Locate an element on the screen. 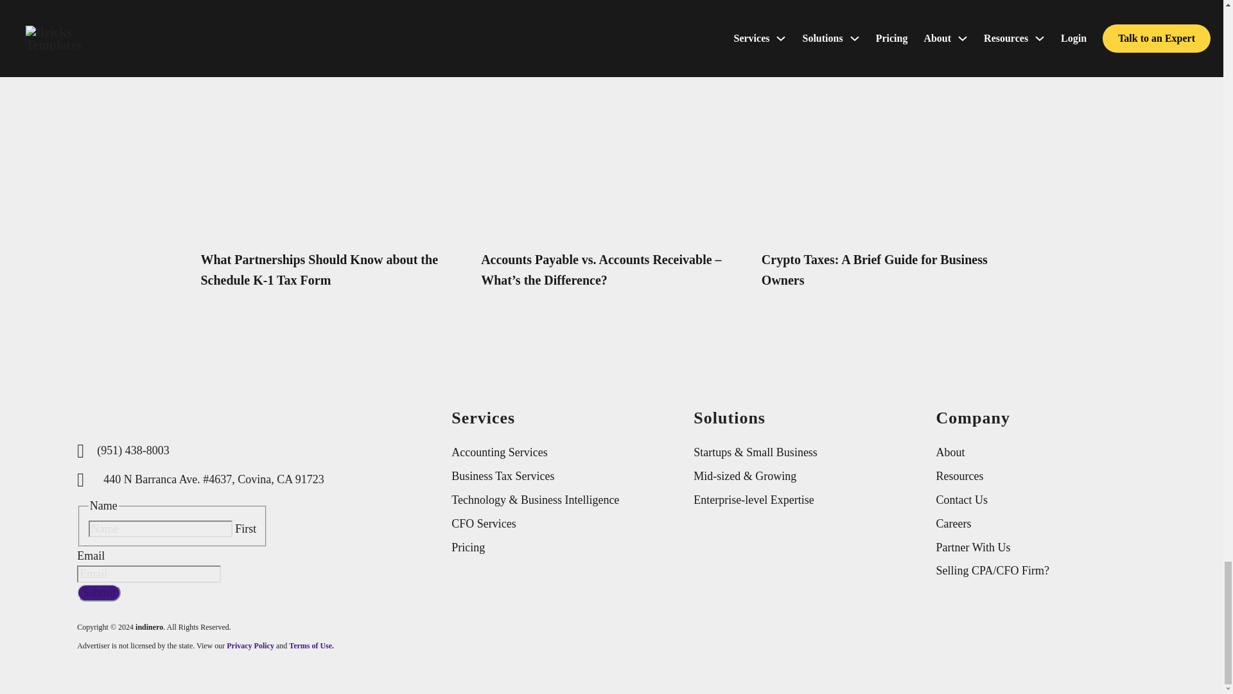 This screenshot has width=1233, height=694. Submit is located at coordinates (99, 592).